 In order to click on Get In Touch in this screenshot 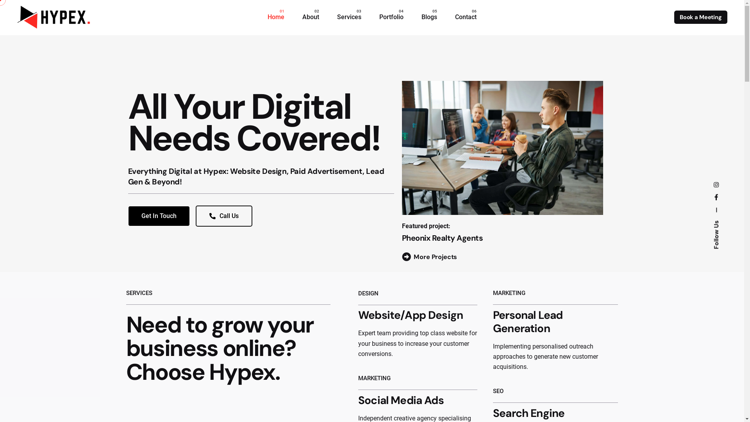, I will do `click(159, 216)`.